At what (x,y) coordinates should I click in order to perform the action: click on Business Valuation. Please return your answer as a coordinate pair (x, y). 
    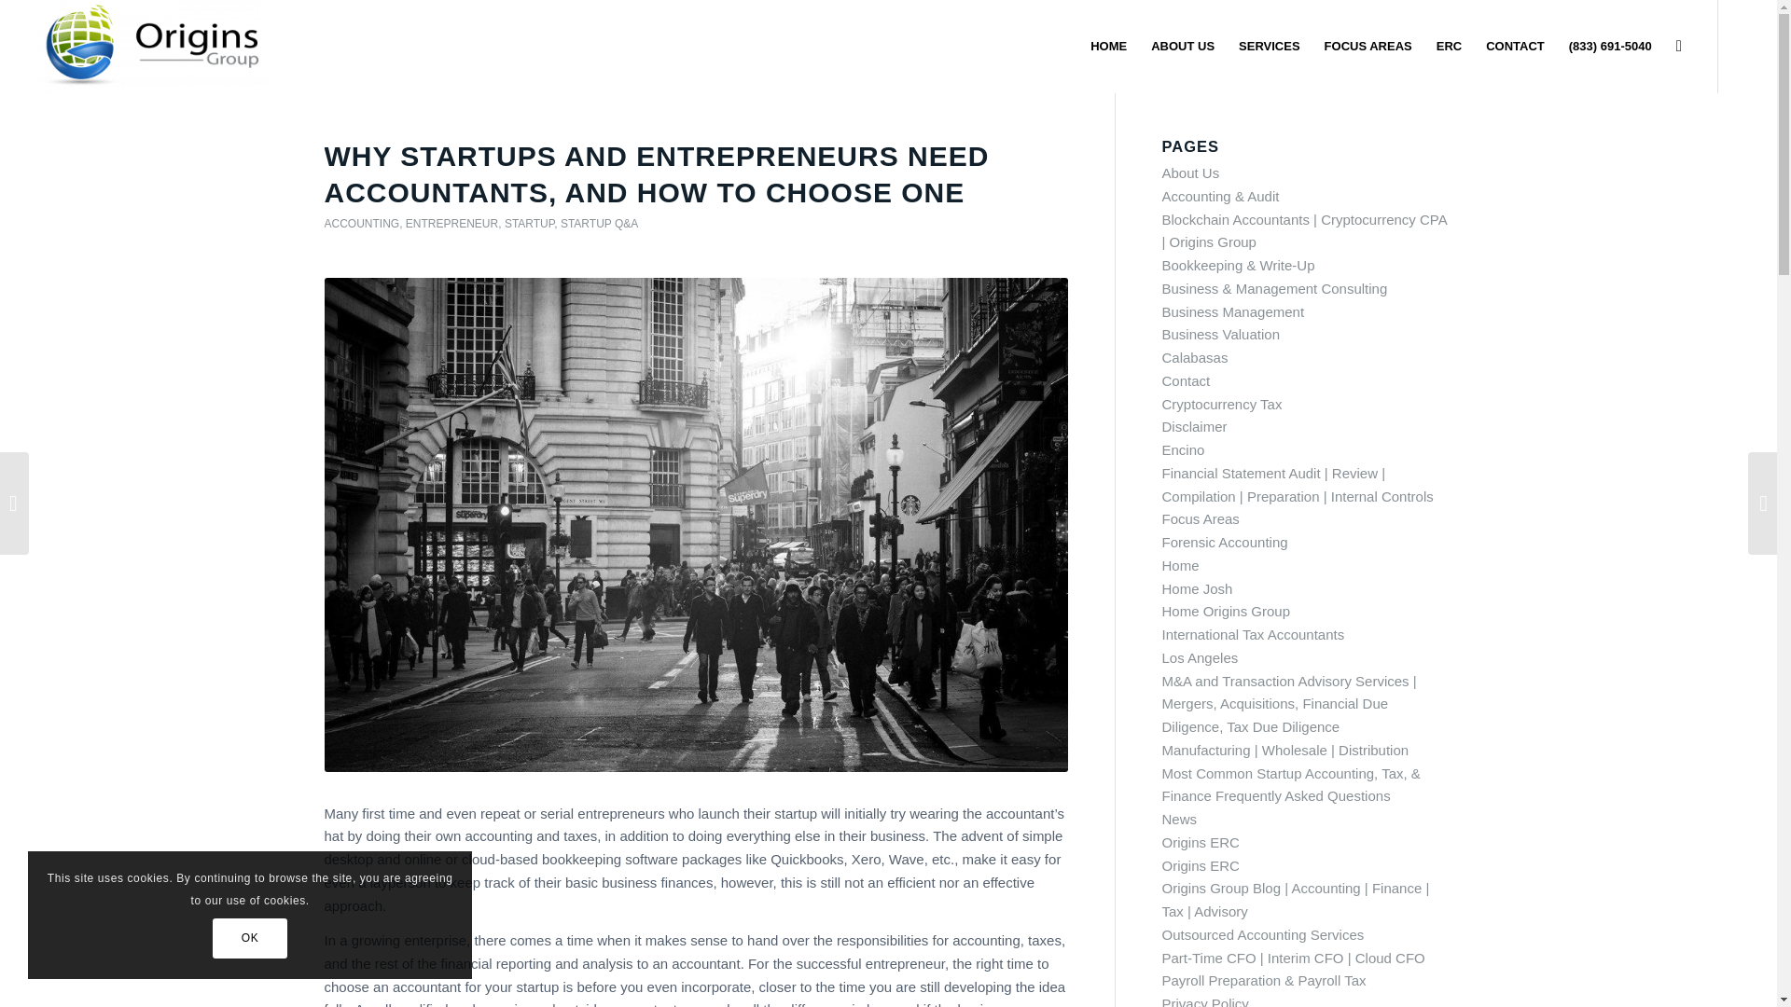
    Looking at the image, I should click on (1221, 334).